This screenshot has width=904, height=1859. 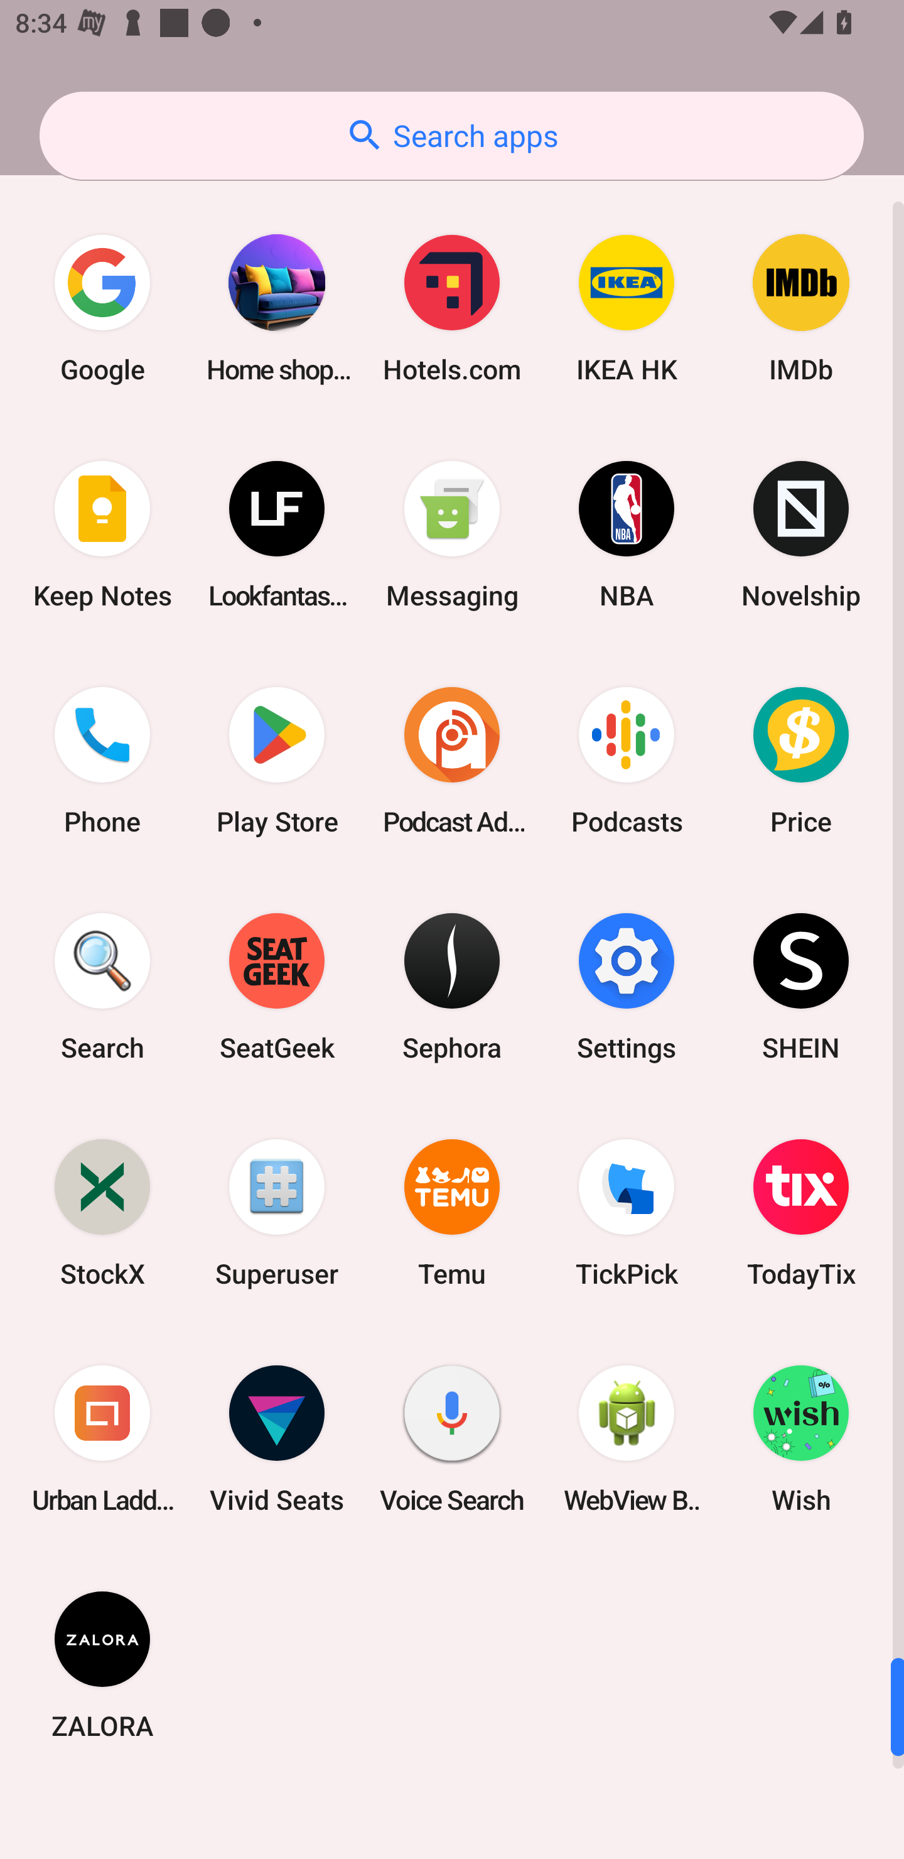 I want to click on Search, so click(x=102, y=987).